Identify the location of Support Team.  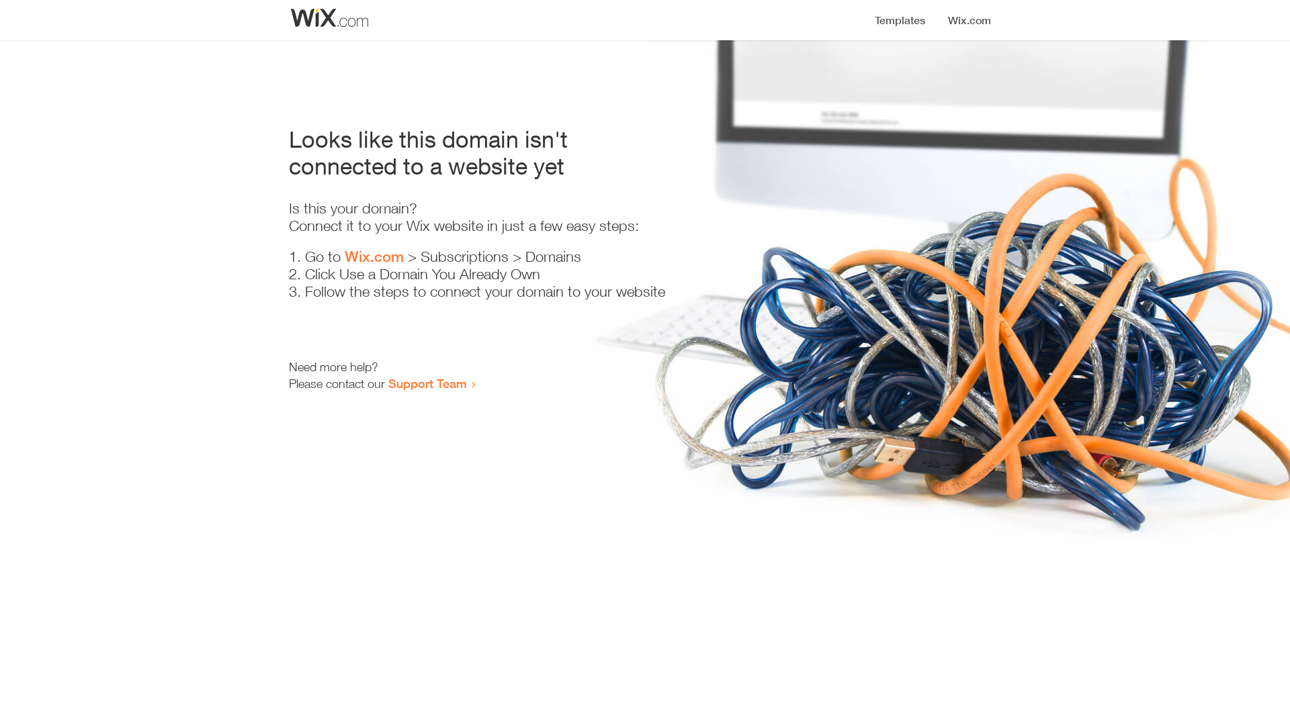
(427, 383).